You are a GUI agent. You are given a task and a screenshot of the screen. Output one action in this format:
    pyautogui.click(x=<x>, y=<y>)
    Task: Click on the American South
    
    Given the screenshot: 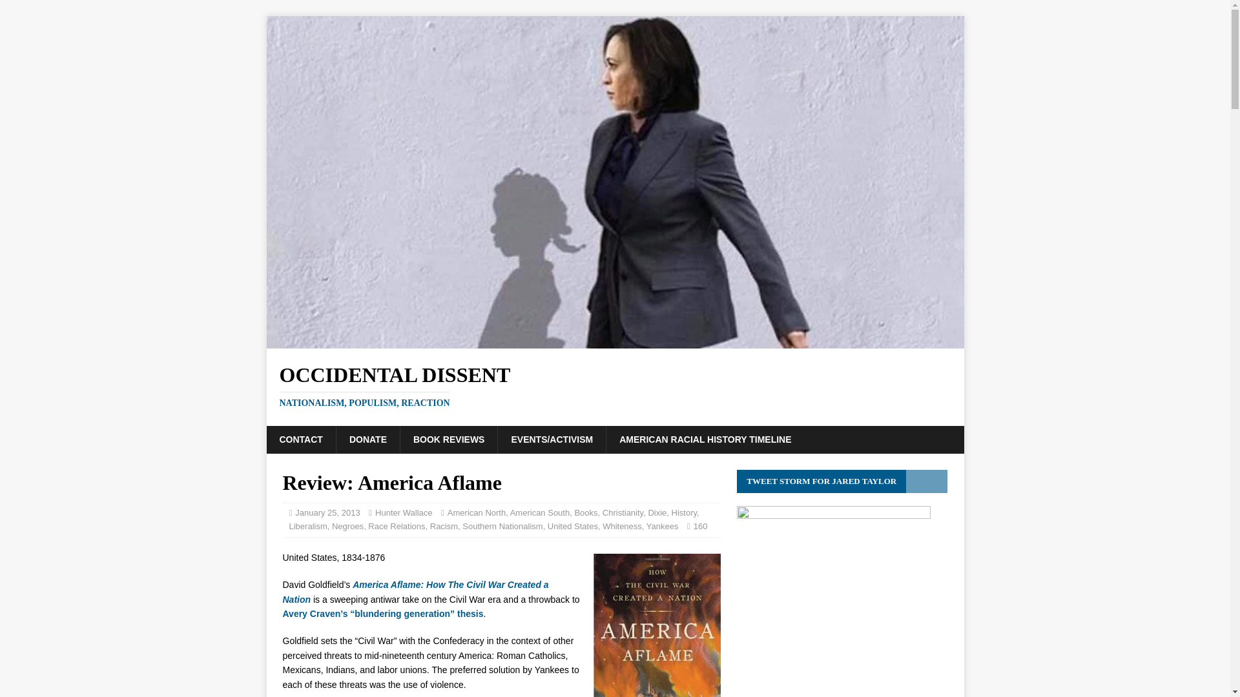 What is the action you would take?
    pyautogui.click(x=540, y=512)
    